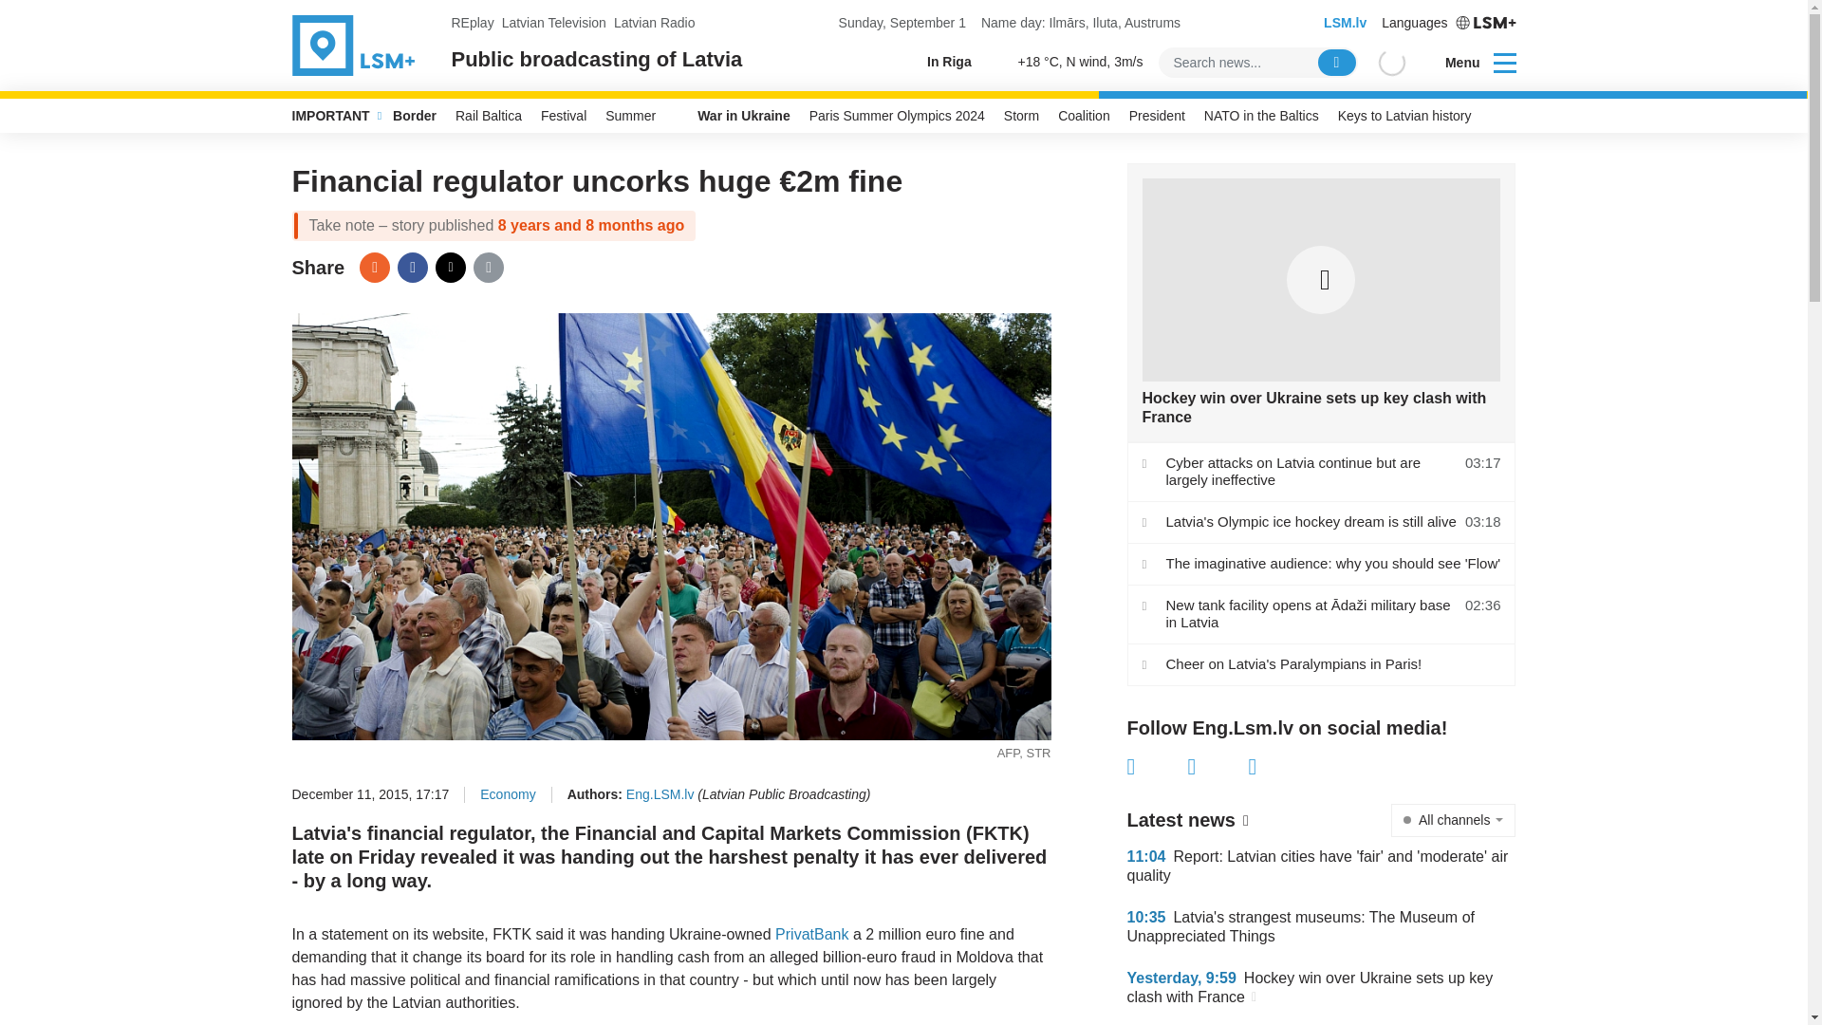  Describe the element at coordinates (473, 23) in the screenshot. I see `REplay` at that location.